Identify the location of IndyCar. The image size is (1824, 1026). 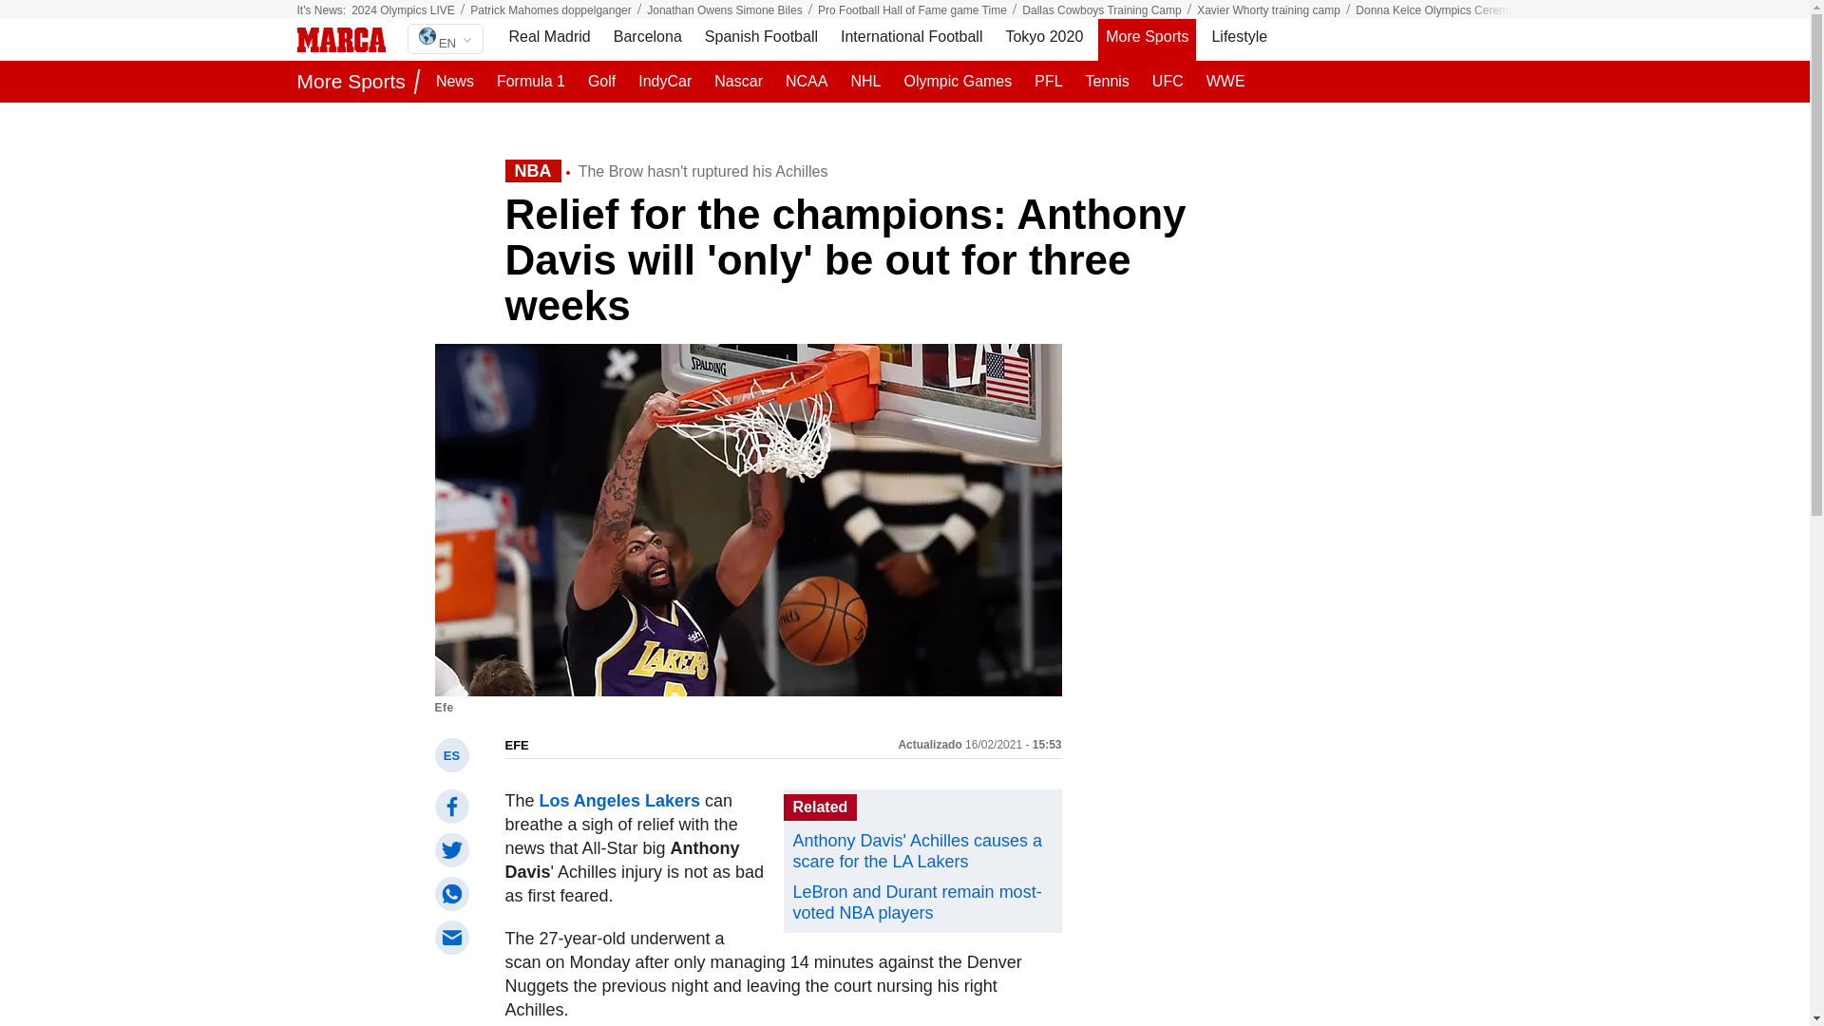
(665, 82).